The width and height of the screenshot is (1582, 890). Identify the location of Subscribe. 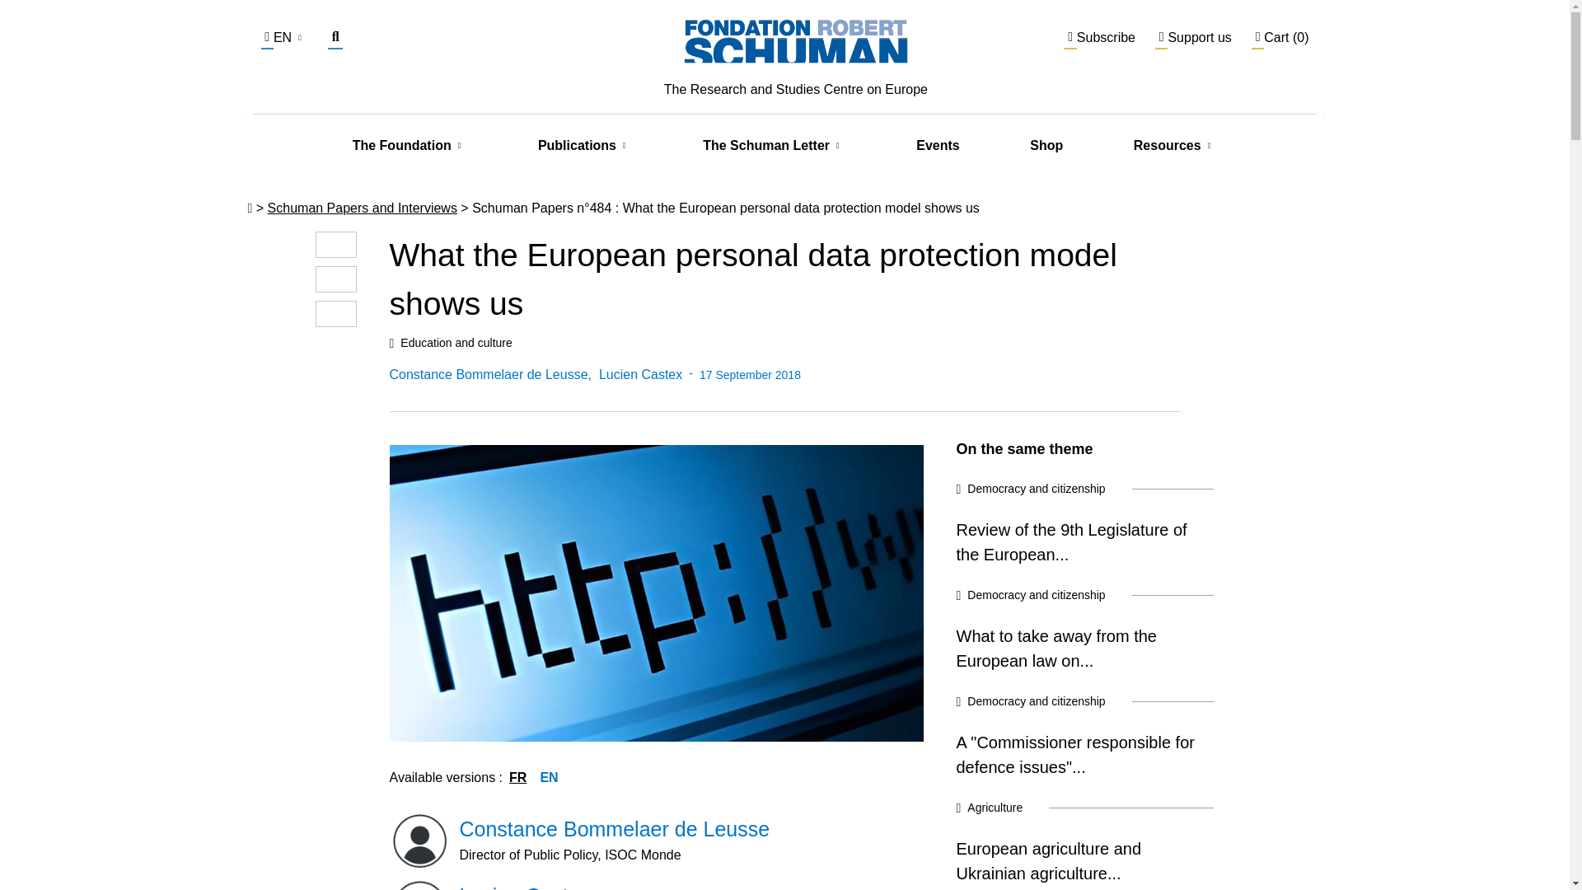
(1099, 37).